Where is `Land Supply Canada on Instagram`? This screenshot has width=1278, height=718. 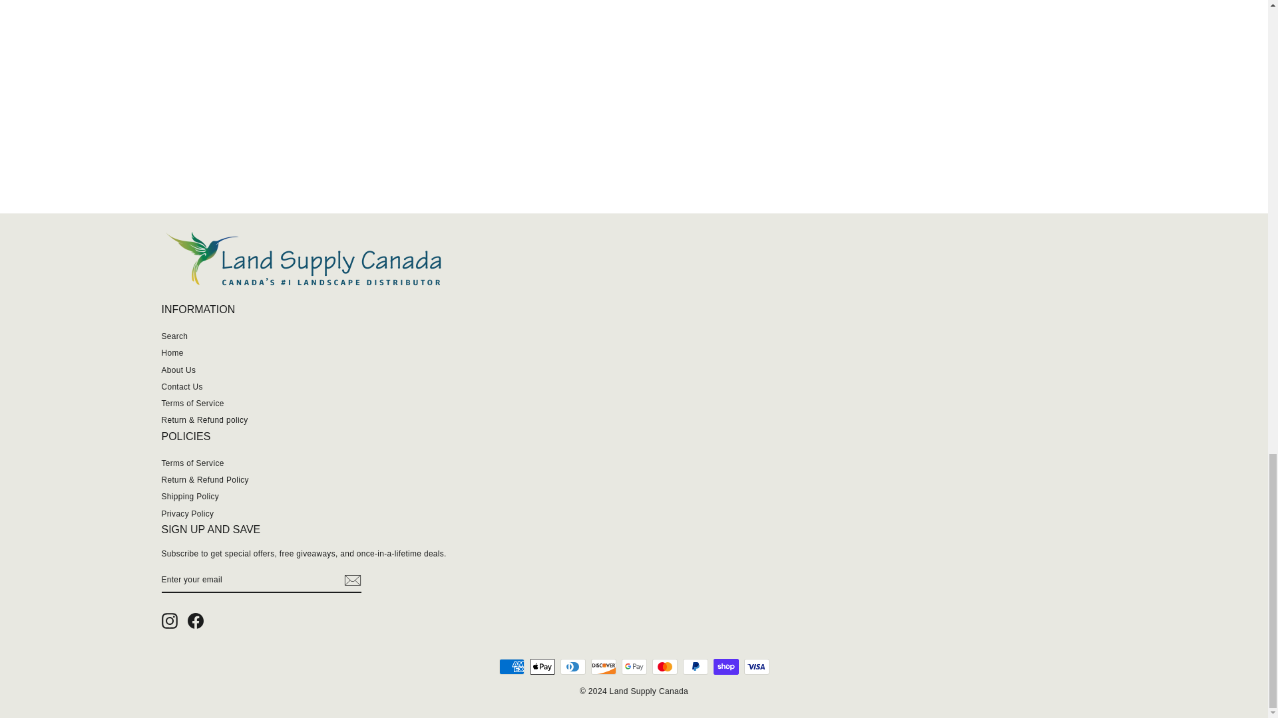
Land Supply Canada on Instagram is located at coordinates (169, 621).